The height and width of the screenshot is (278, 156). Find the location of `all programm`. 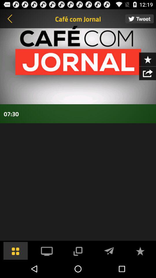

all programm is located at coordinates (16, 251).